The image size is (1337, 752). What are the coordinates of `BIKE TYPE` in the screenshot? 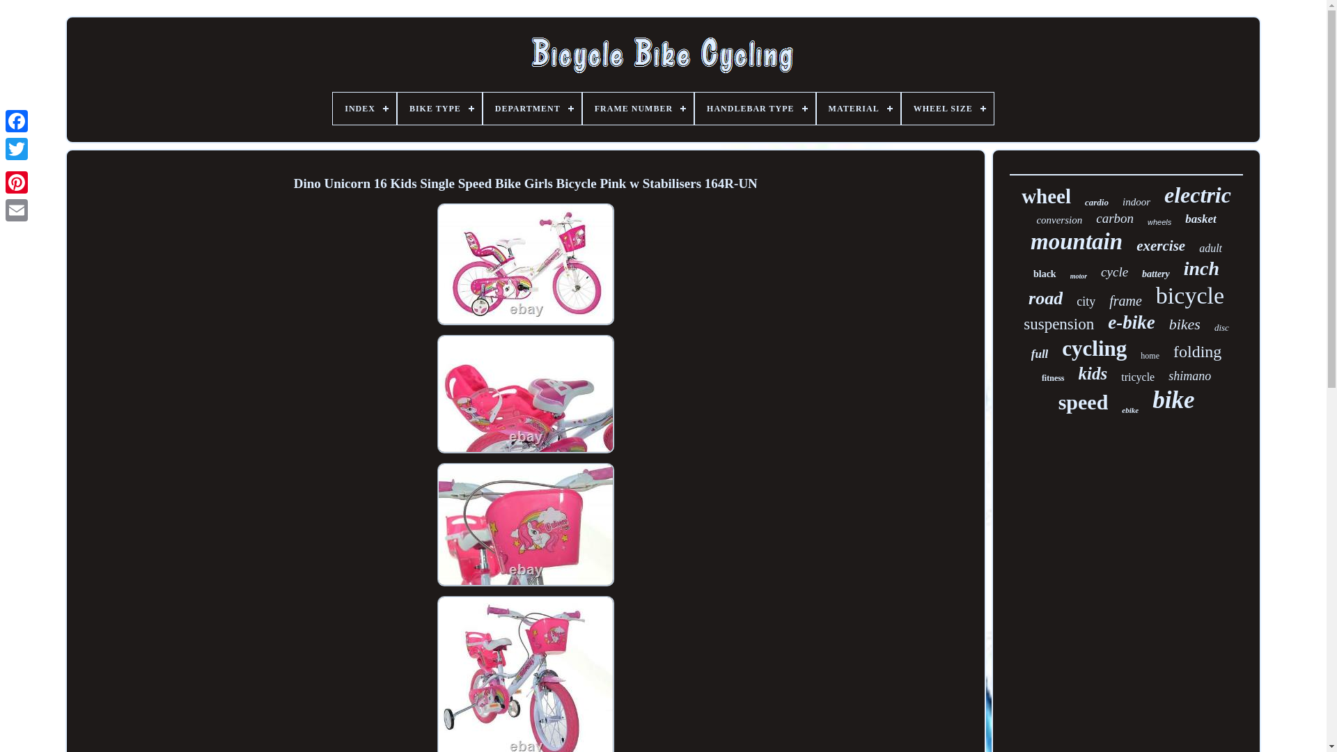 It's located at (439, 109).